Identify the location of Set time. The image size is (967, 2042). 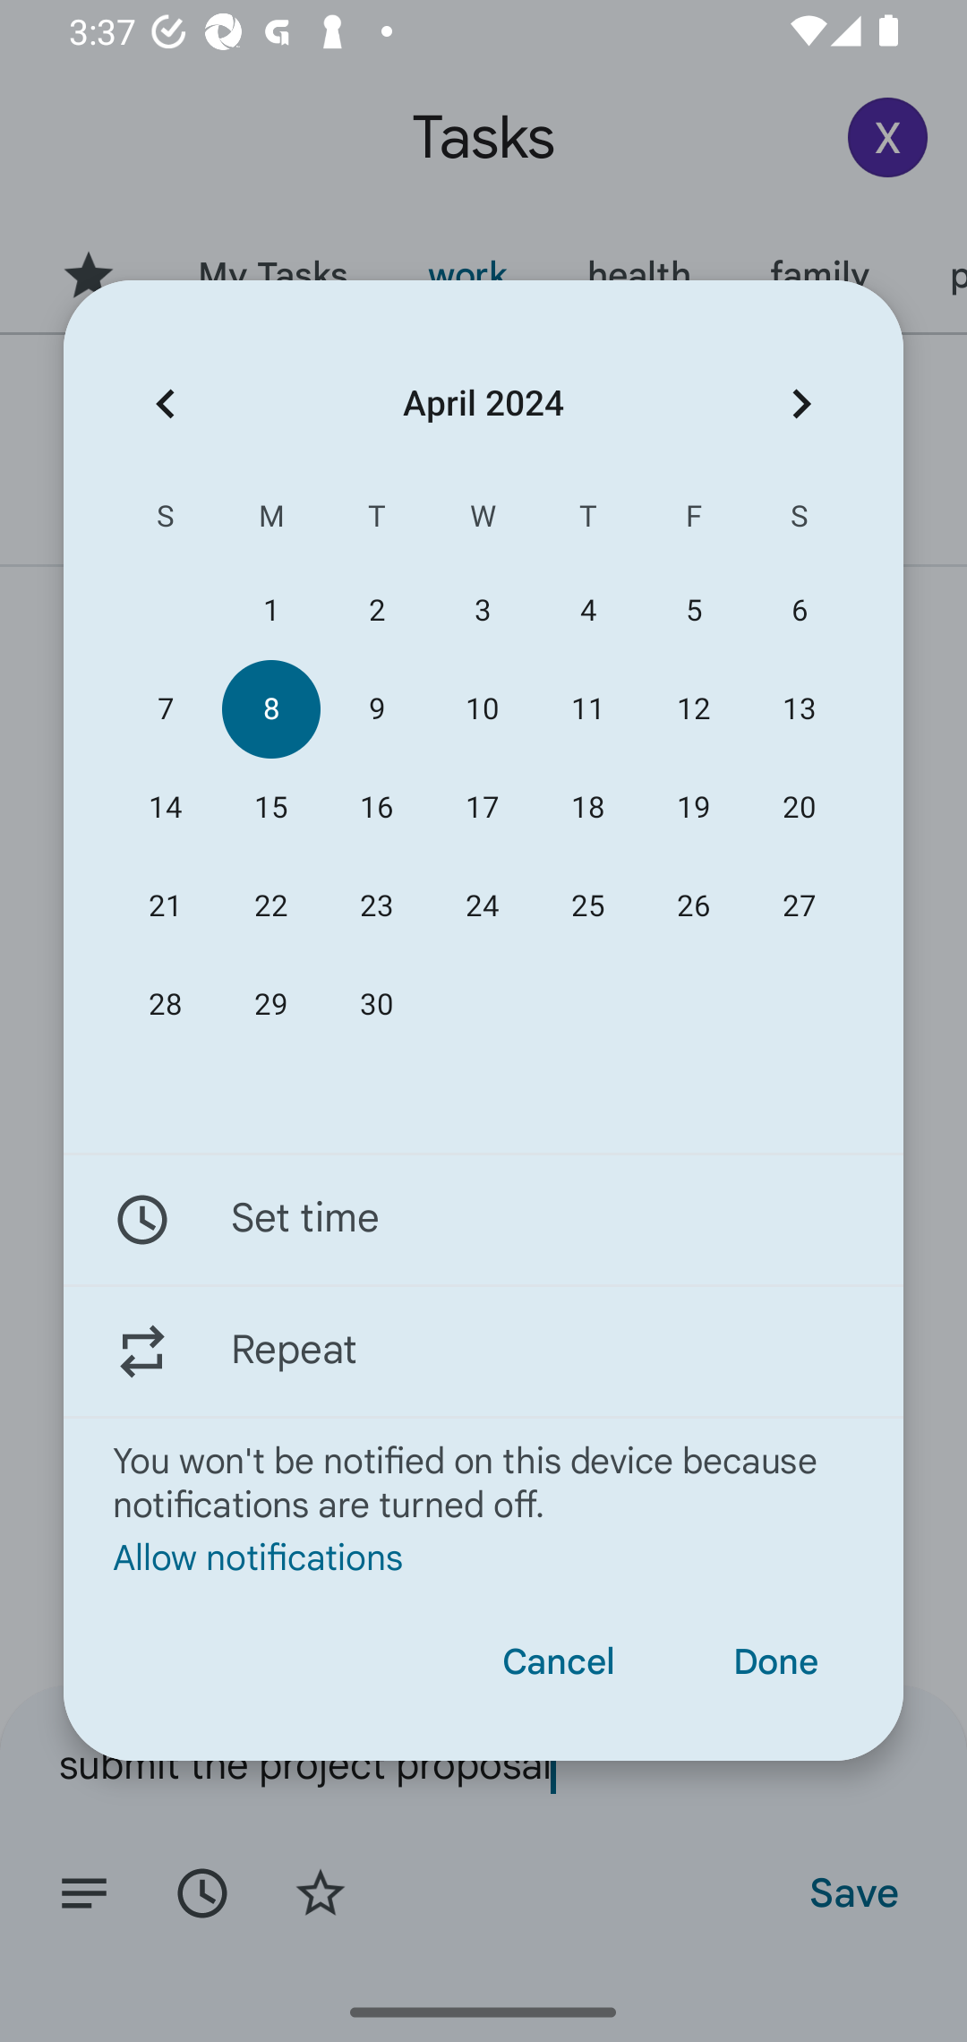
(483, 1220).